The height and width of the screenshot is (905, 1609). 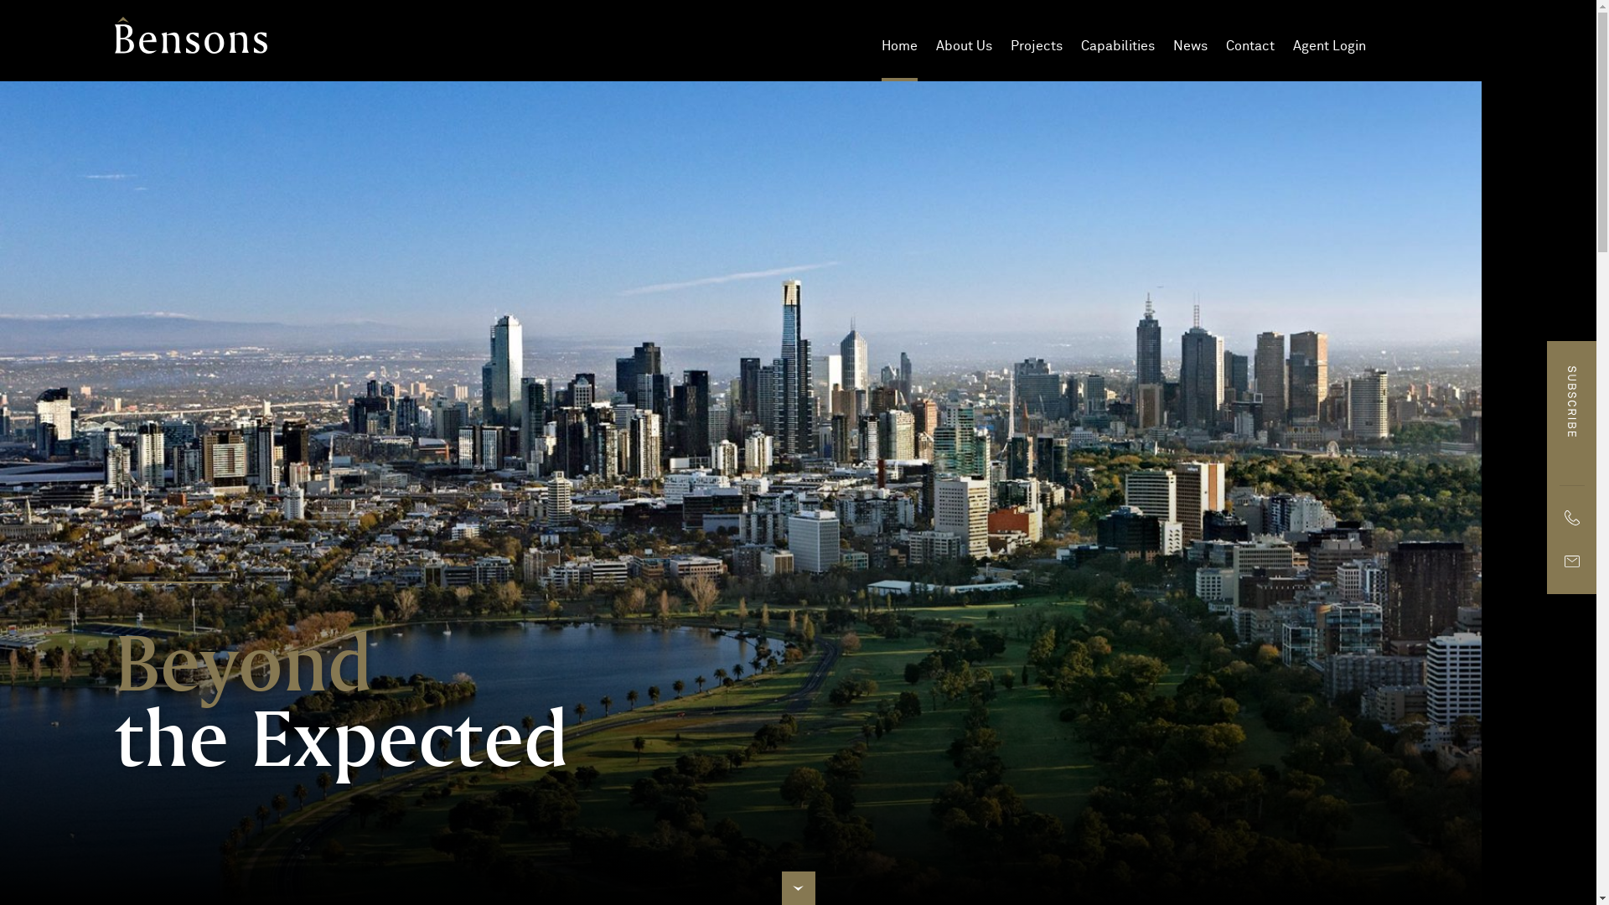 I want to click on About Us, so click(x=964, y=46).